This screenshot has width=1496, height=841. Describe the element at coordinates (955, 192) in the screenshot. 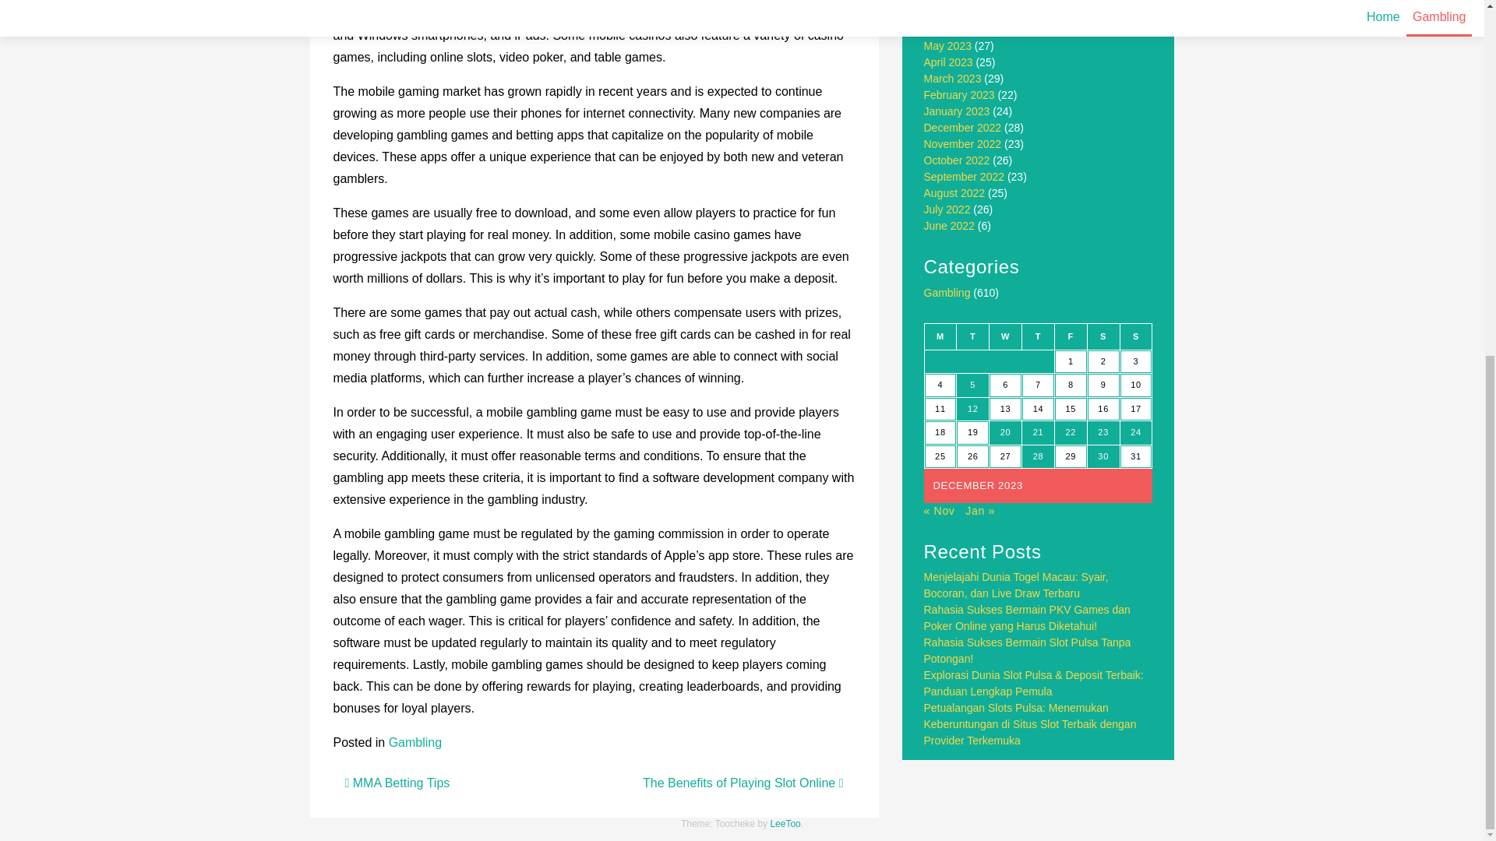

I see `August 2022` at that location.